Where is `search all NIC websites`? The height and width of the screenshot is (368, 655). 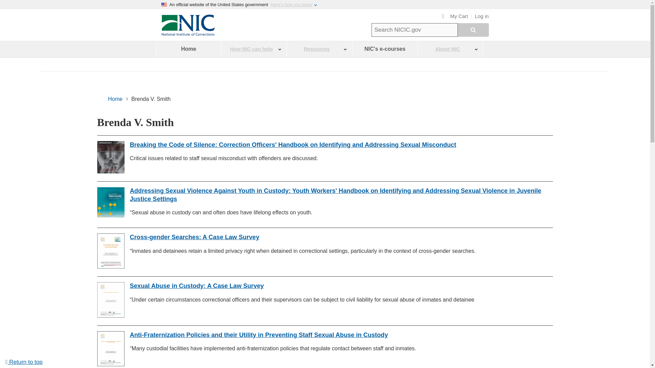
search all NIC websites is located at coordinates (473, 30).